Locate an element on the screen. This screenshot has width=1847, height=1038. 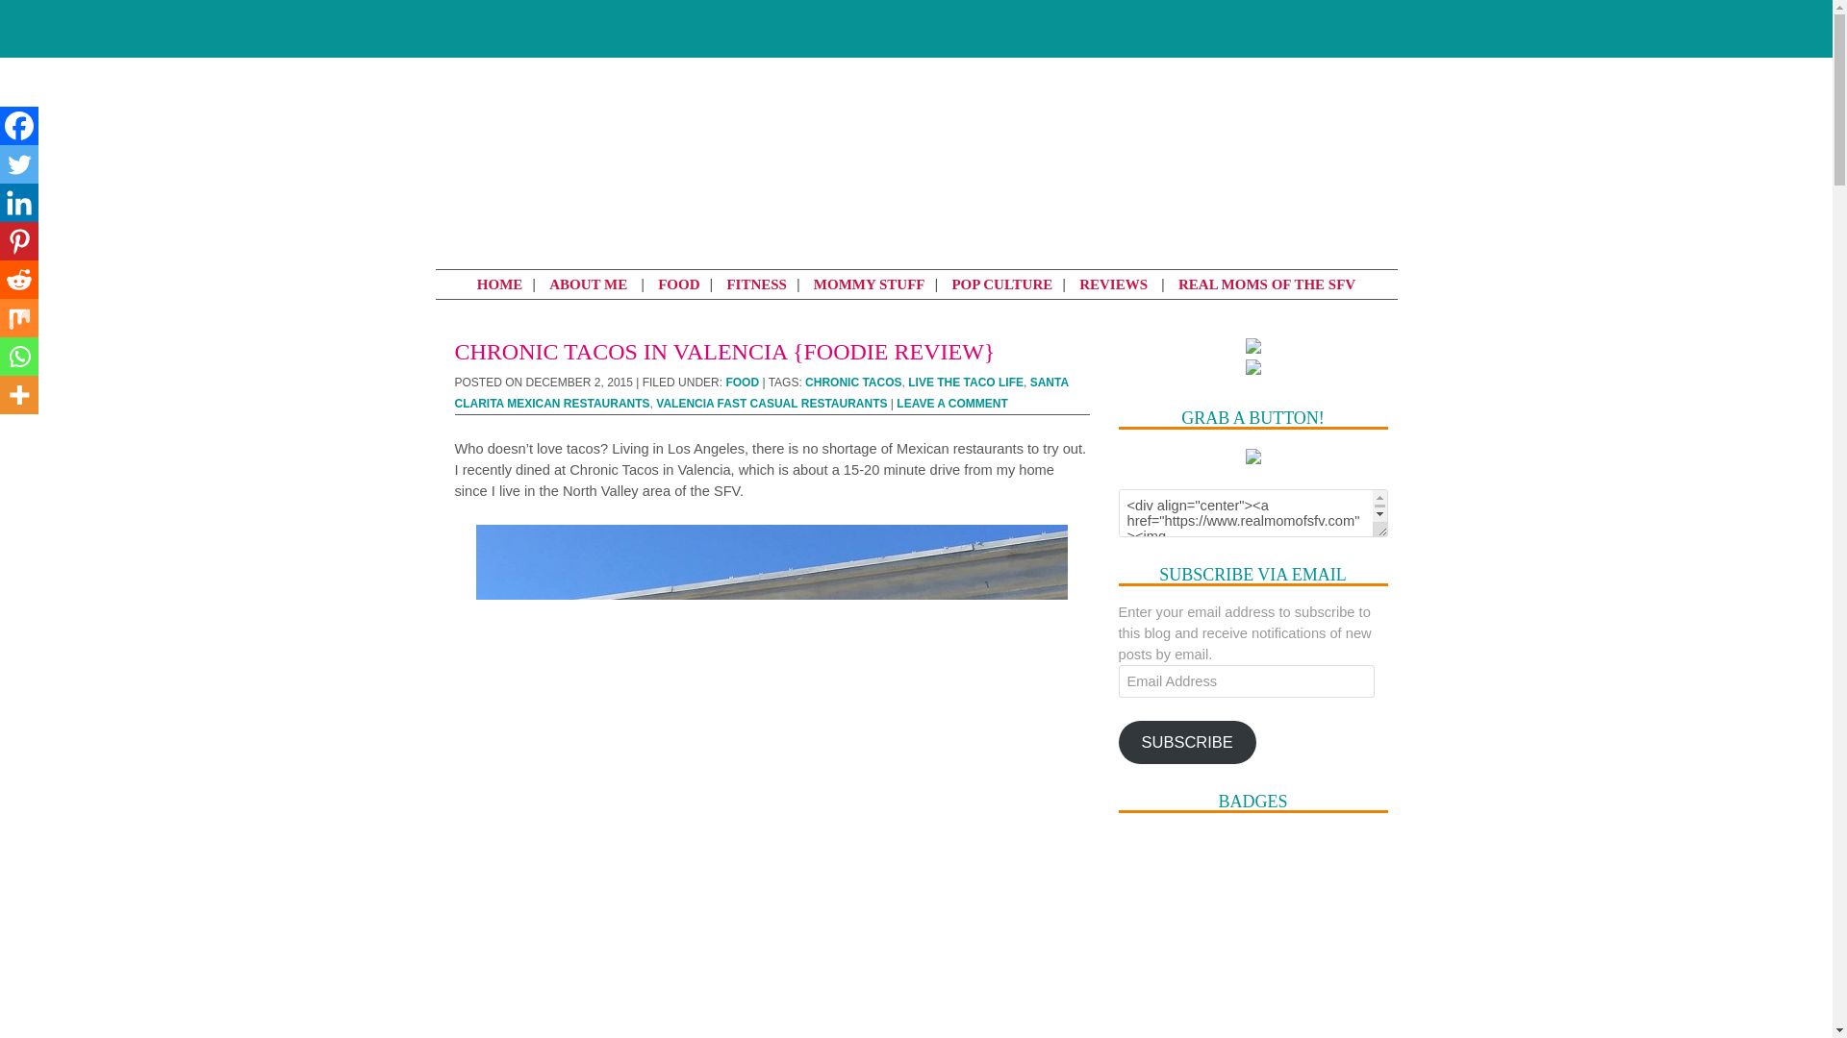
REVIEWS is located at coordinates (1113, 284).